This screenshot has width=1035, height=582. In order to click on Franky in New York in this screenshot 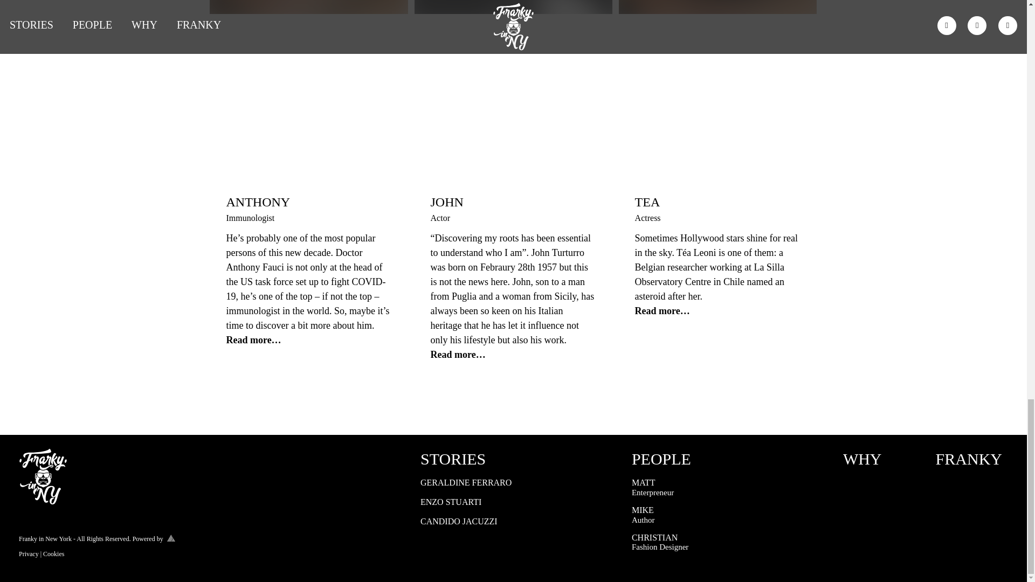, I will do `click(45, 538)`.